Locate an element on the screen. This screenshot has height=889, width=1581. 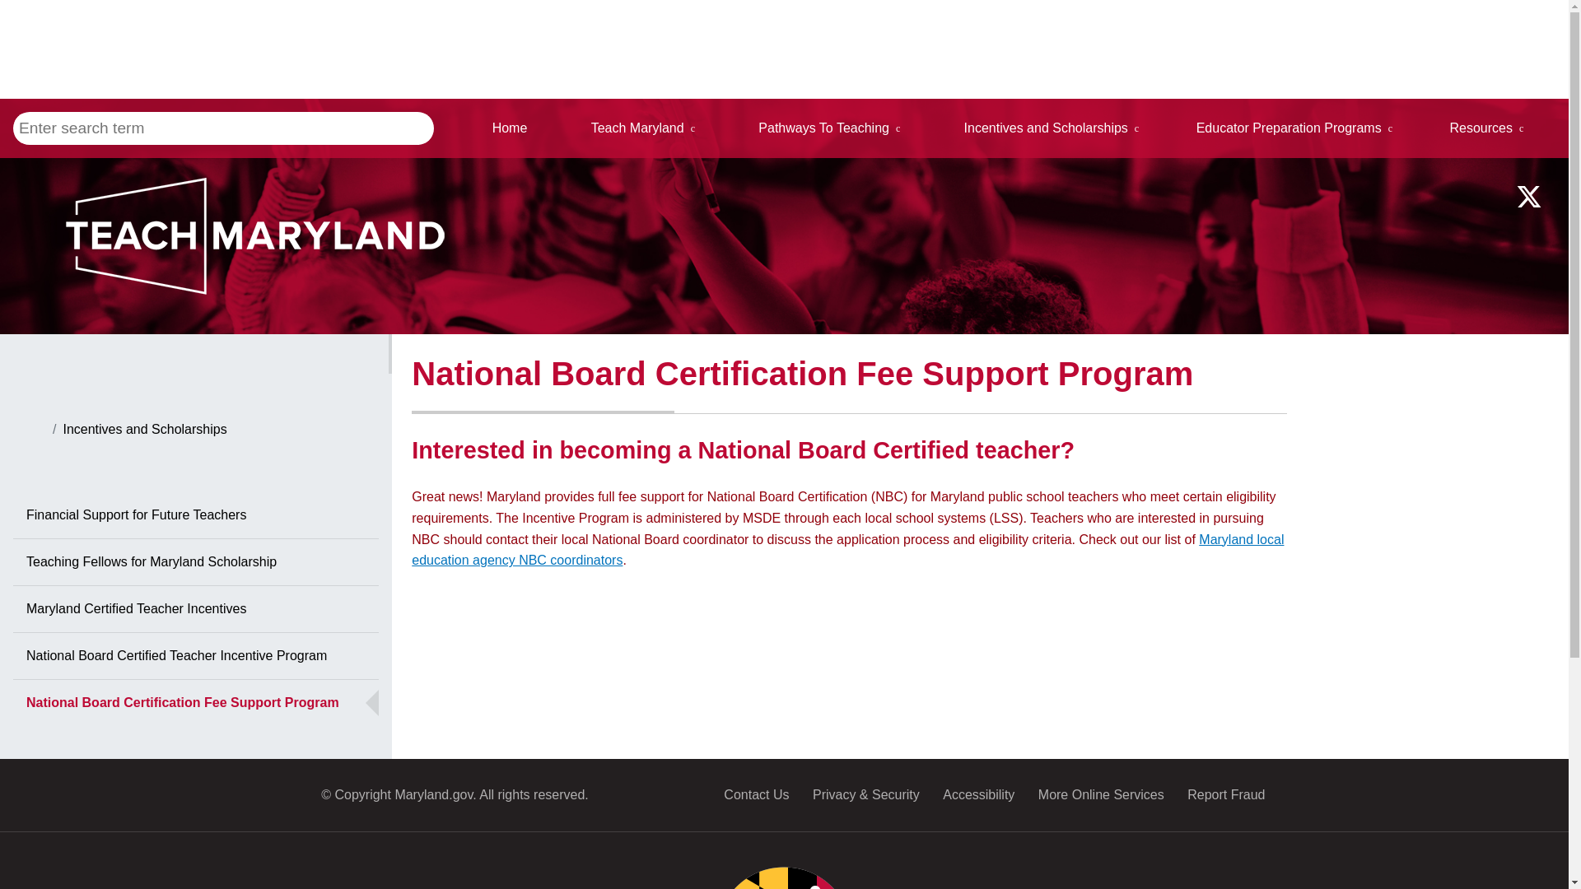
Pathways To Teaching is located at coordinates (830, 128).